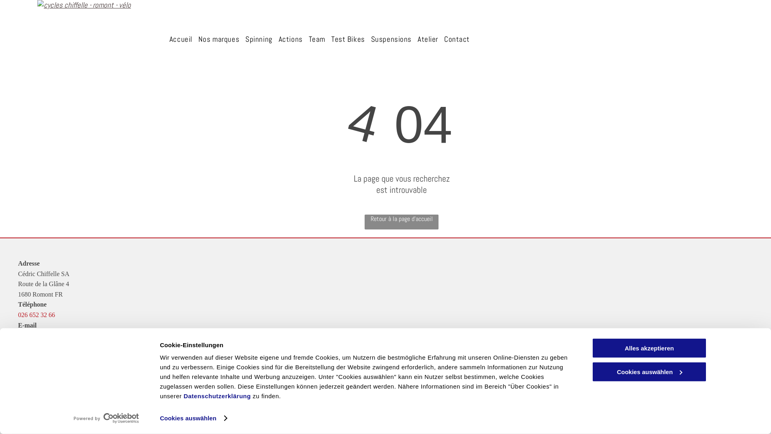  I want to click on Actions, so click(291, 39).